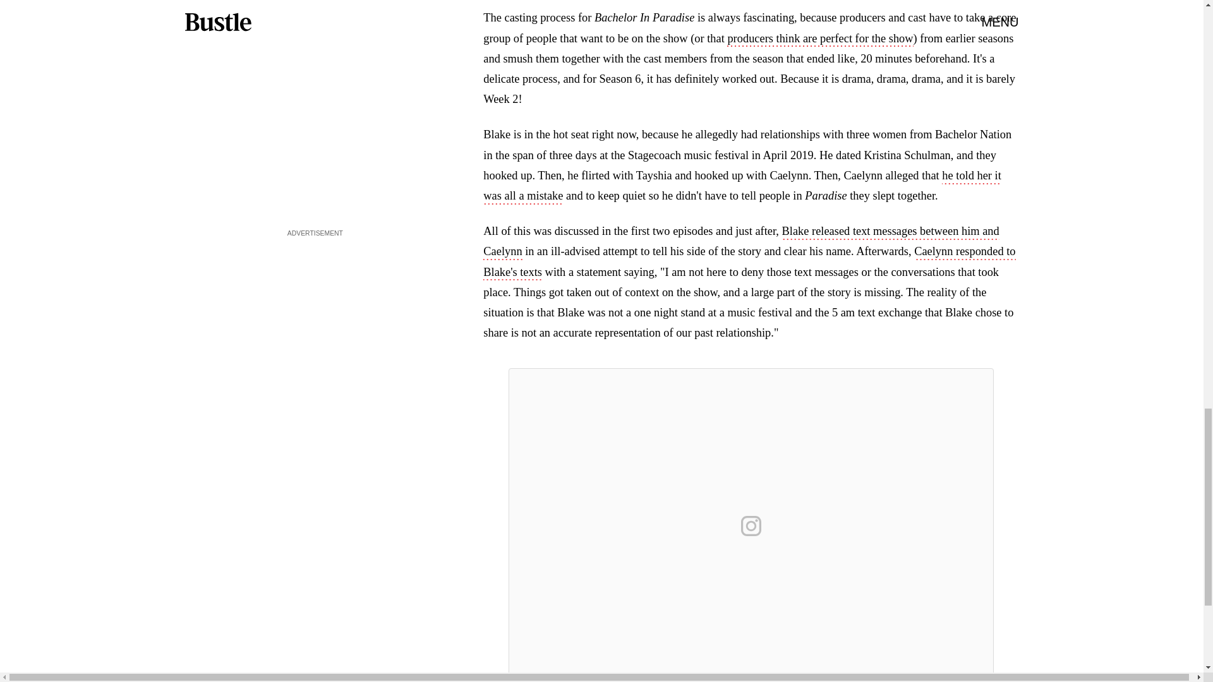 This screenshot has width=1213, height=682. I want to click on producers think are perfect for the show, so click(820, 39).